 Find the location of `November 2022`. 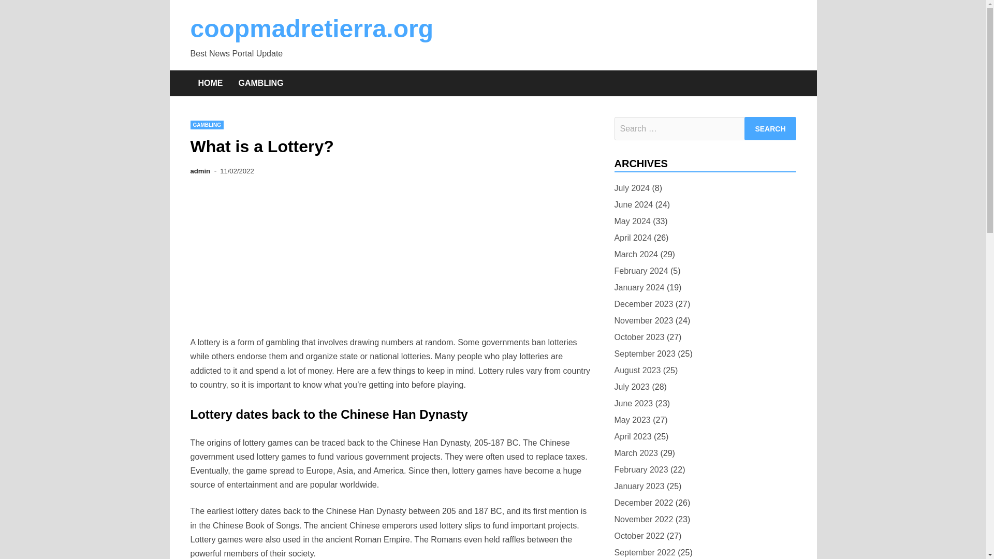

November 2022 is located at coordinates (643, 520).